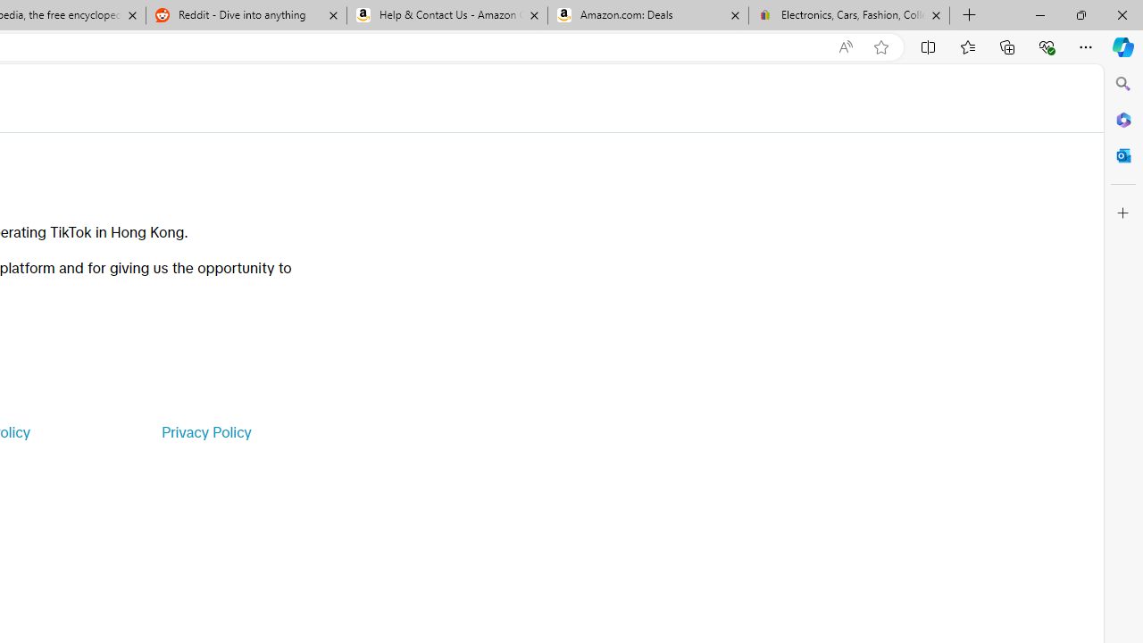 This screenshot has height=643, width=1143. Describe the element at coordinates (205, 432) in the screenshot. I see `Privacy Policy` at that location.